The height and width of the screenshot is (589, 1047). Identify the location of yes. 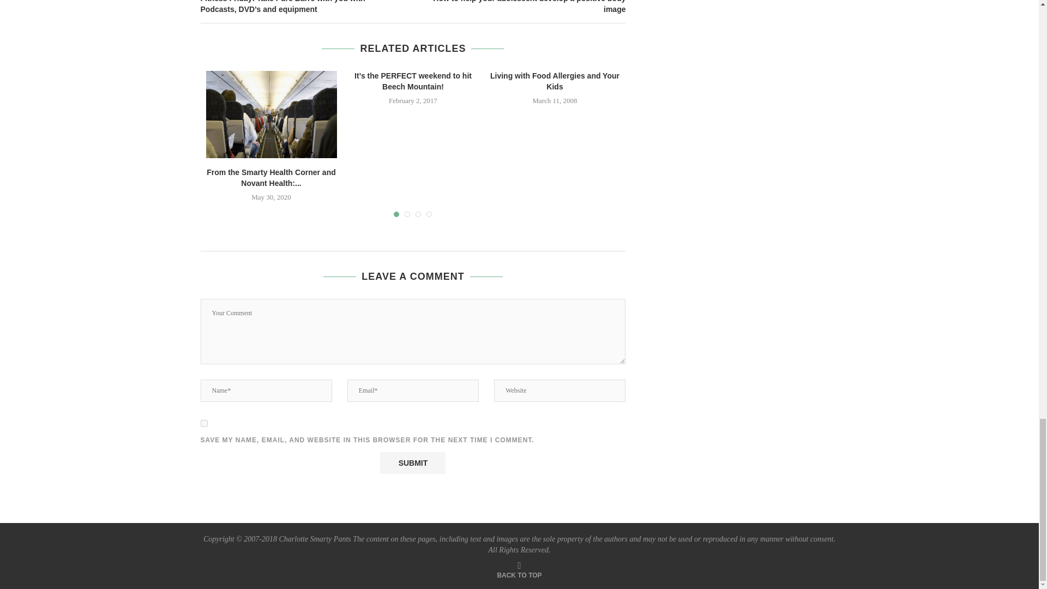
(204, 423).